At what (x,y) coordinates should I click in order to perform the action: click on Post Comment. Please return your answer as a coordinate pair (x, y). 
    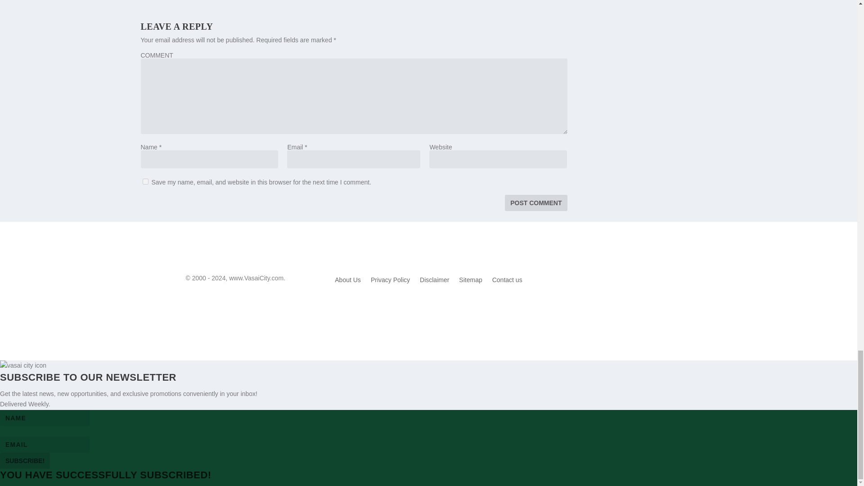
    Looking at the image, I should click on (535, 202).